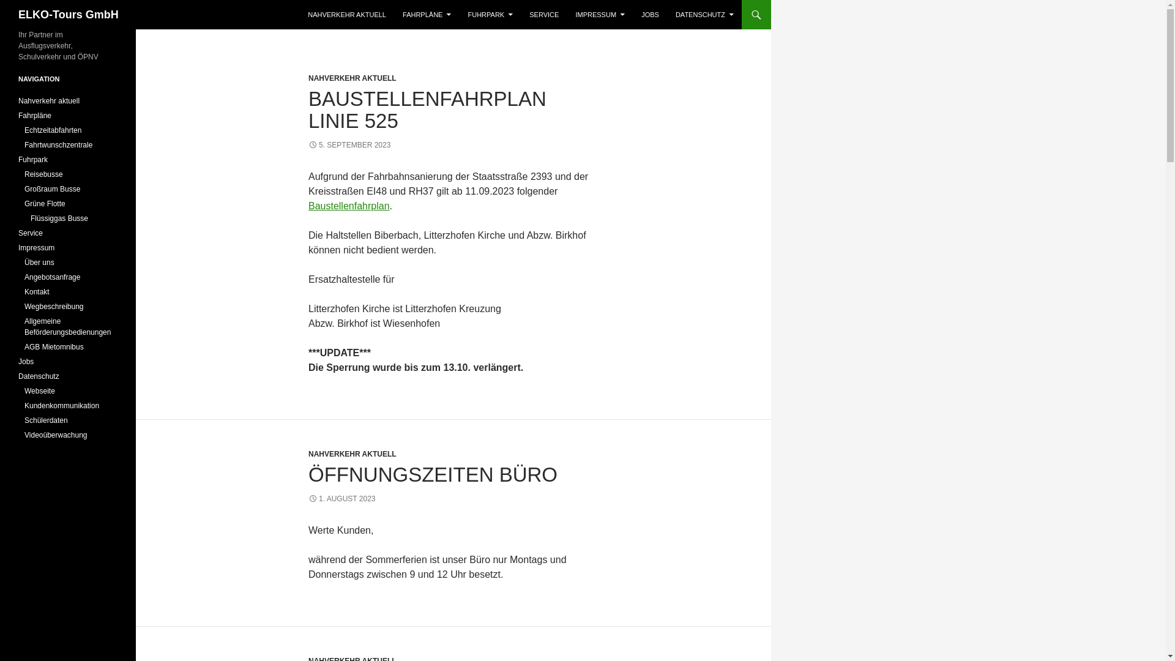 This screenshot has height=661, width=1175. Describe the element at coordinates (40, 391) in the screenshot. I see `Webseite` at that location.